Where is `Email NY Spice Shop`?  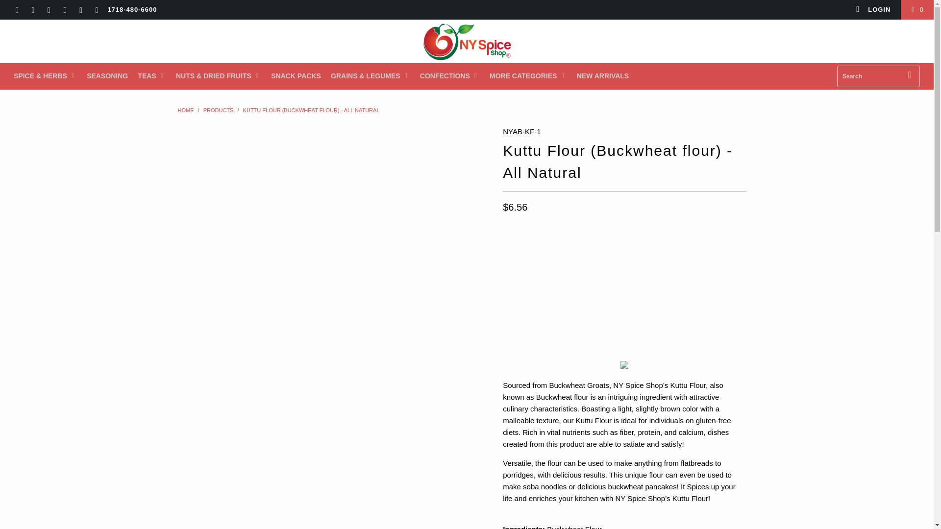 Email NY Spice Shop is located at coordinates (96, 11).